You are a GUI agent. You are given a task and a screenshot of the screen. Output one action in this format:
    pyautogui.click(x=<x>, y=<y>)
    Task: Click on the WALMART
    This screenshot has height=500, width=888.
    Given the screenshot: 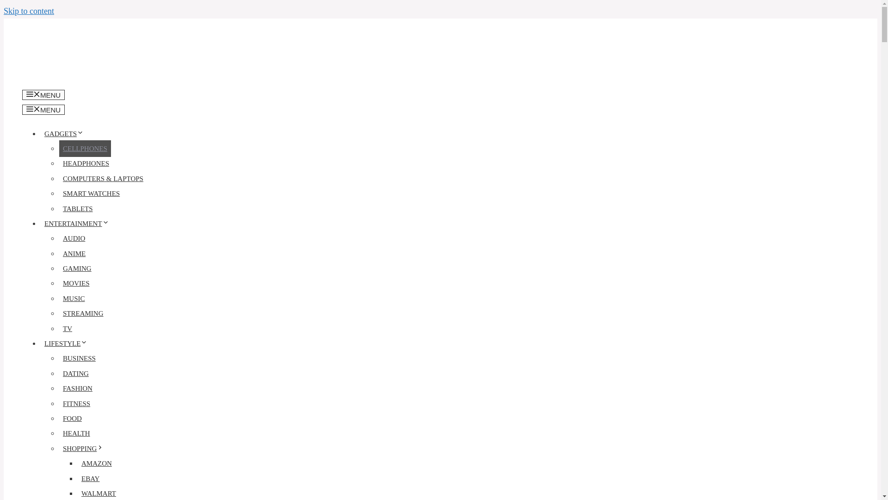 What is the action you would take?
    pyautogui.click(x=99, y=493)
    